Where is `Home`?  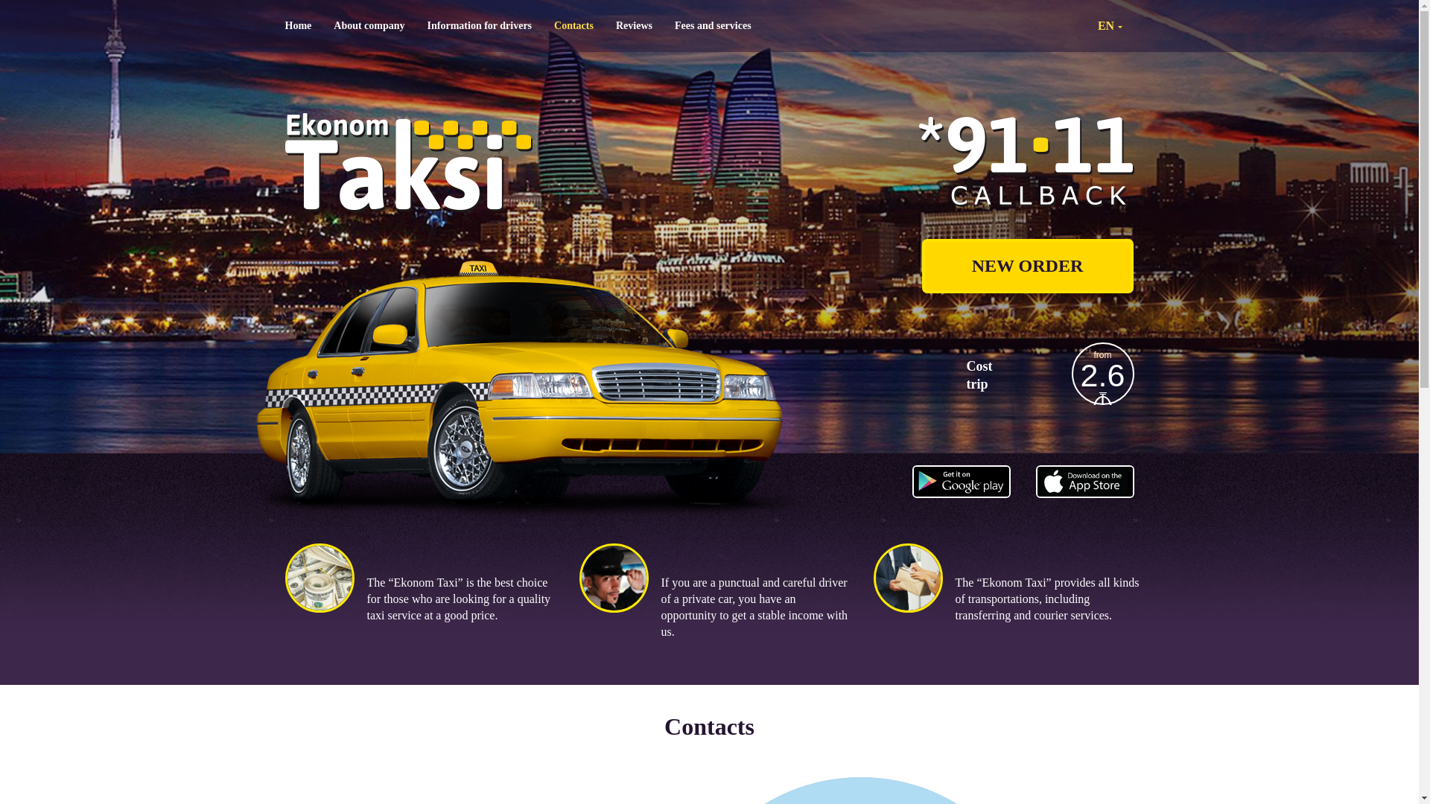 Home is located at coordinates (299, 26).